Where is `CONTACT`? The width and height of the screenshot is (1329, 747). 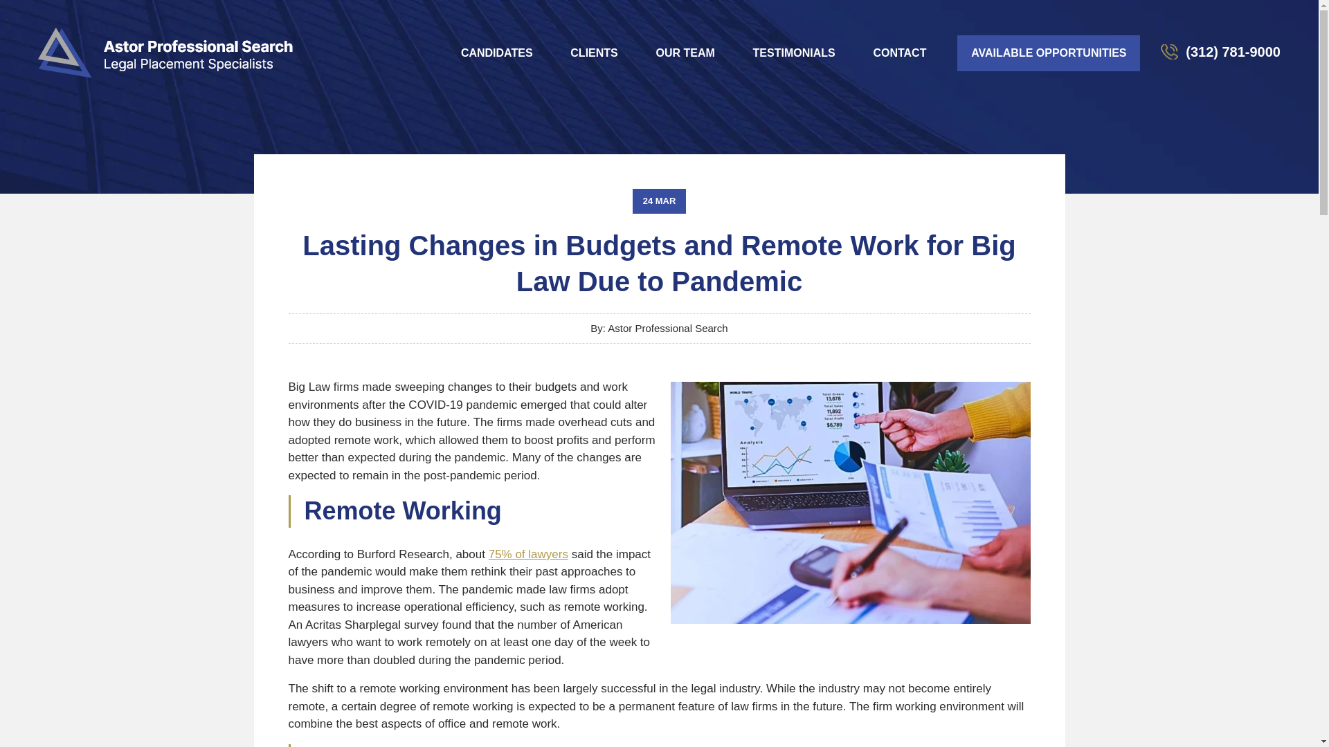
CONTACT is located at coordinates (900, 53).